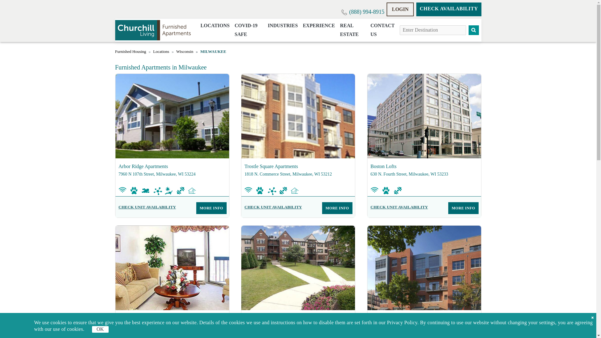 The width and height of the screenshot is (601, 338). I want to click on Graphic Boston Lofts, so click(424, 116).